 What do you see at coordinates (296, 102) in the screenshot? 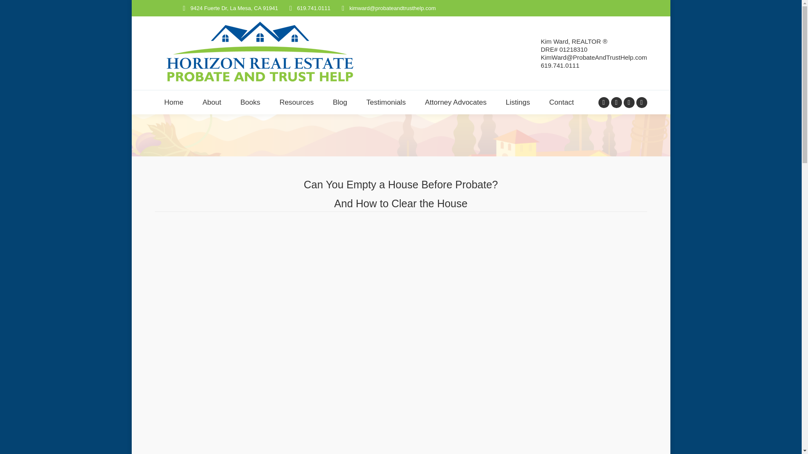
I see `Resources` at bounding box center [296, 102].